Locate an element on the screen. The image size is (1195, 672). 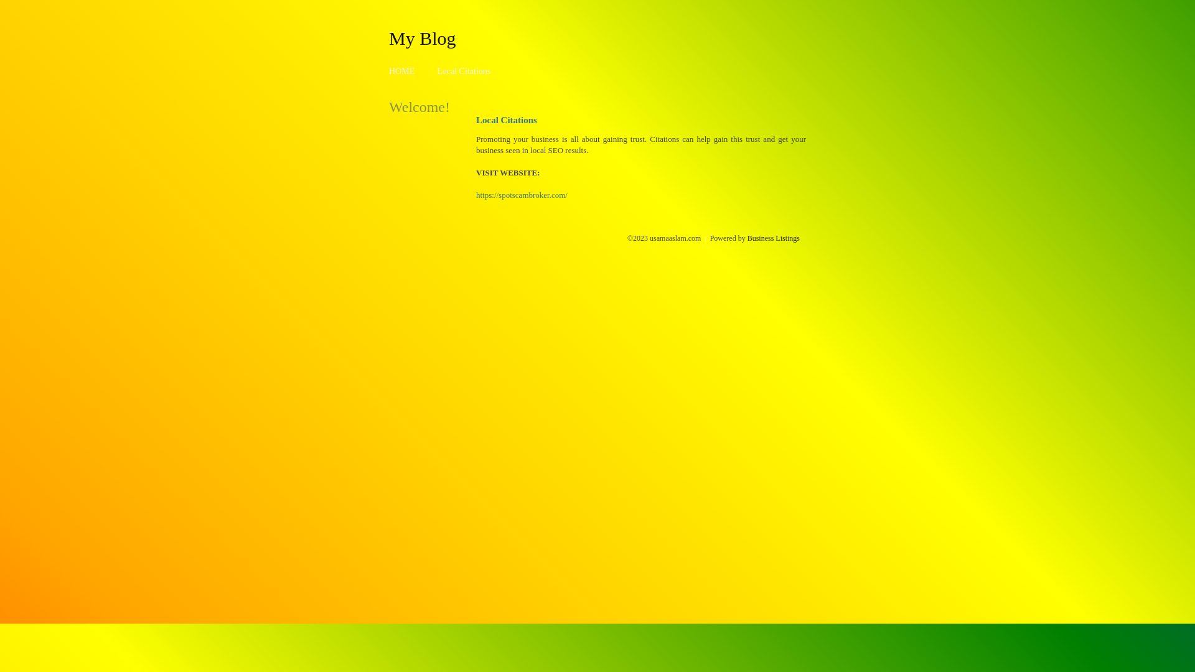
https://spotscambroker.com/ is located at coordinates (522, 195).